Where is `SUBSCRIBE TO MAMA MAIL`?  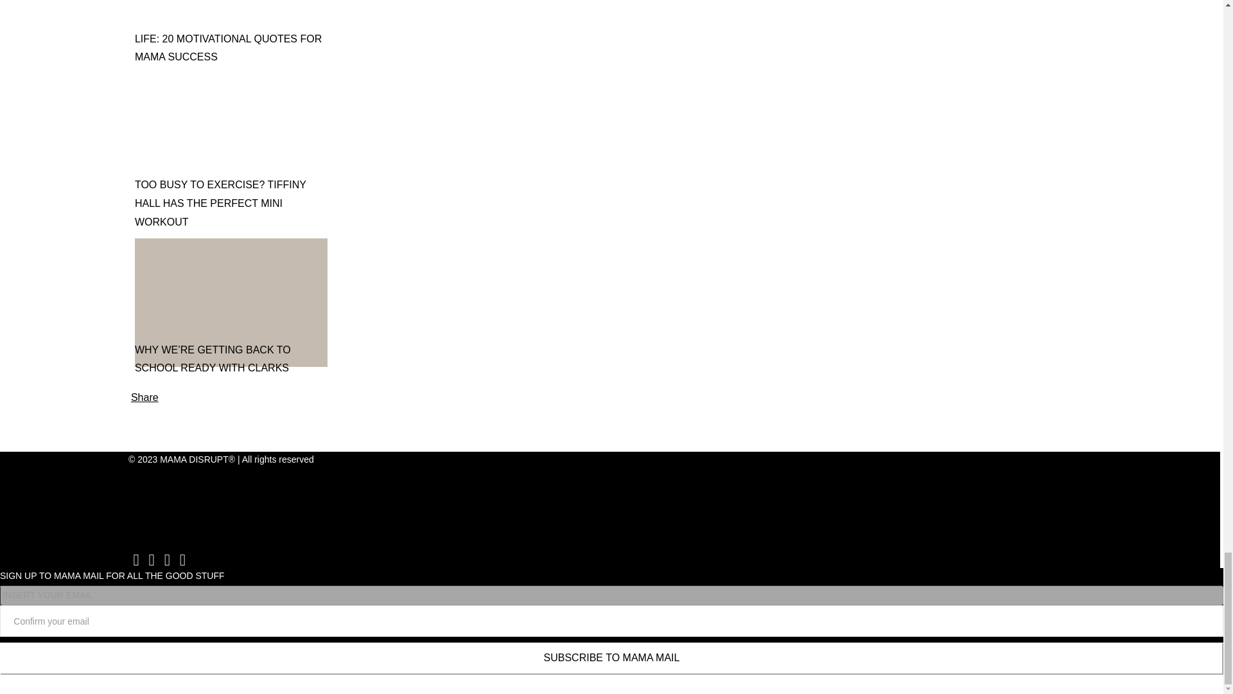 SUBSCRIBE TO MAMA MAIL is located at coordinates (611, 658).